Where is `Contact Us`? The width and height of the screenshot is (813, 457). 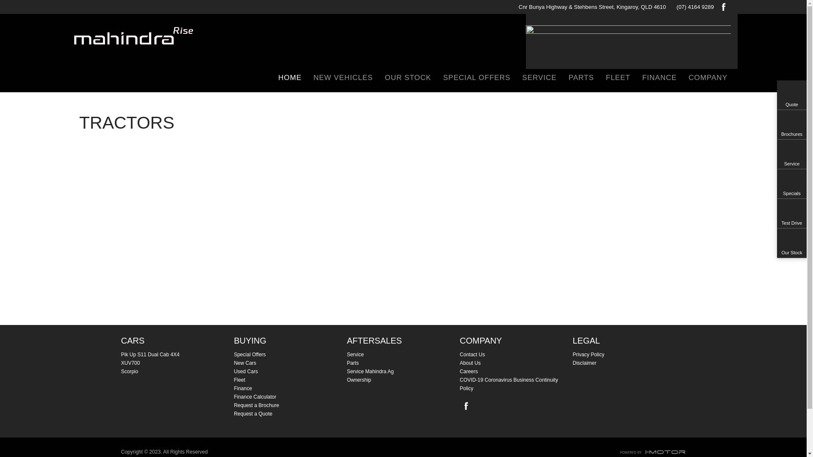 Contact Us is located at coordinates (517, 355).